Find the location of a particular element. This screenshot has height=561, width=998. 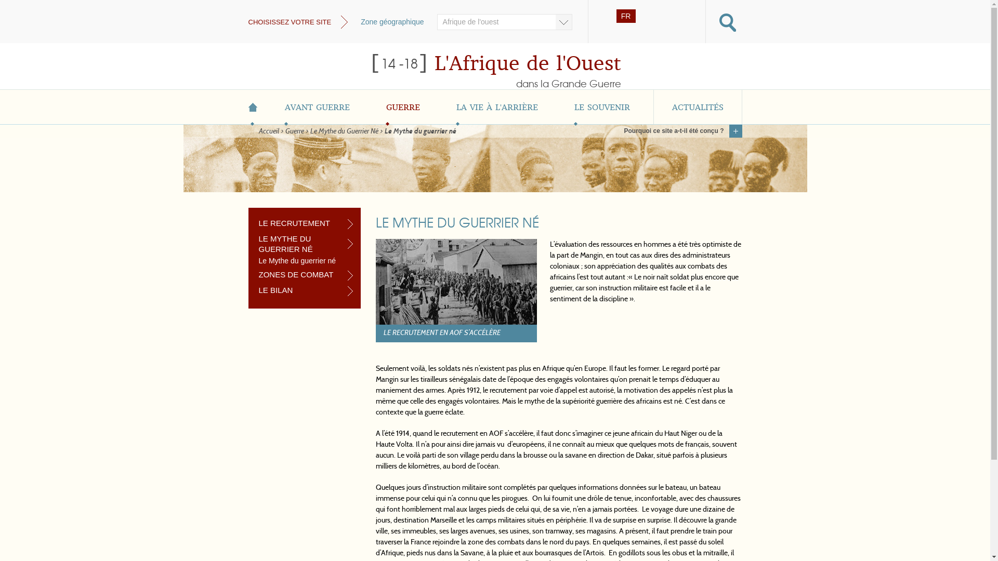

Accueil is located at coordinates (269, 132).